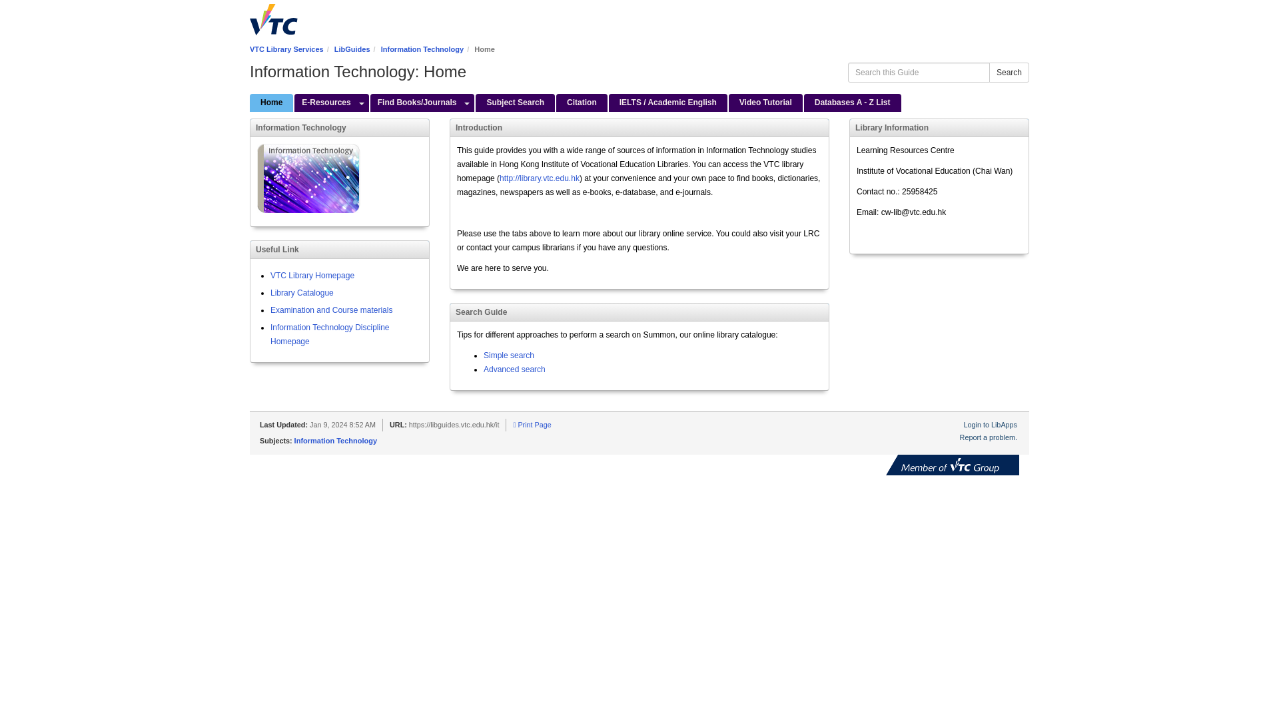  What do you see at coordinates (331, 310) in the screenshot?
I see `Examination and Course materials` at bounding box center [331, 310].